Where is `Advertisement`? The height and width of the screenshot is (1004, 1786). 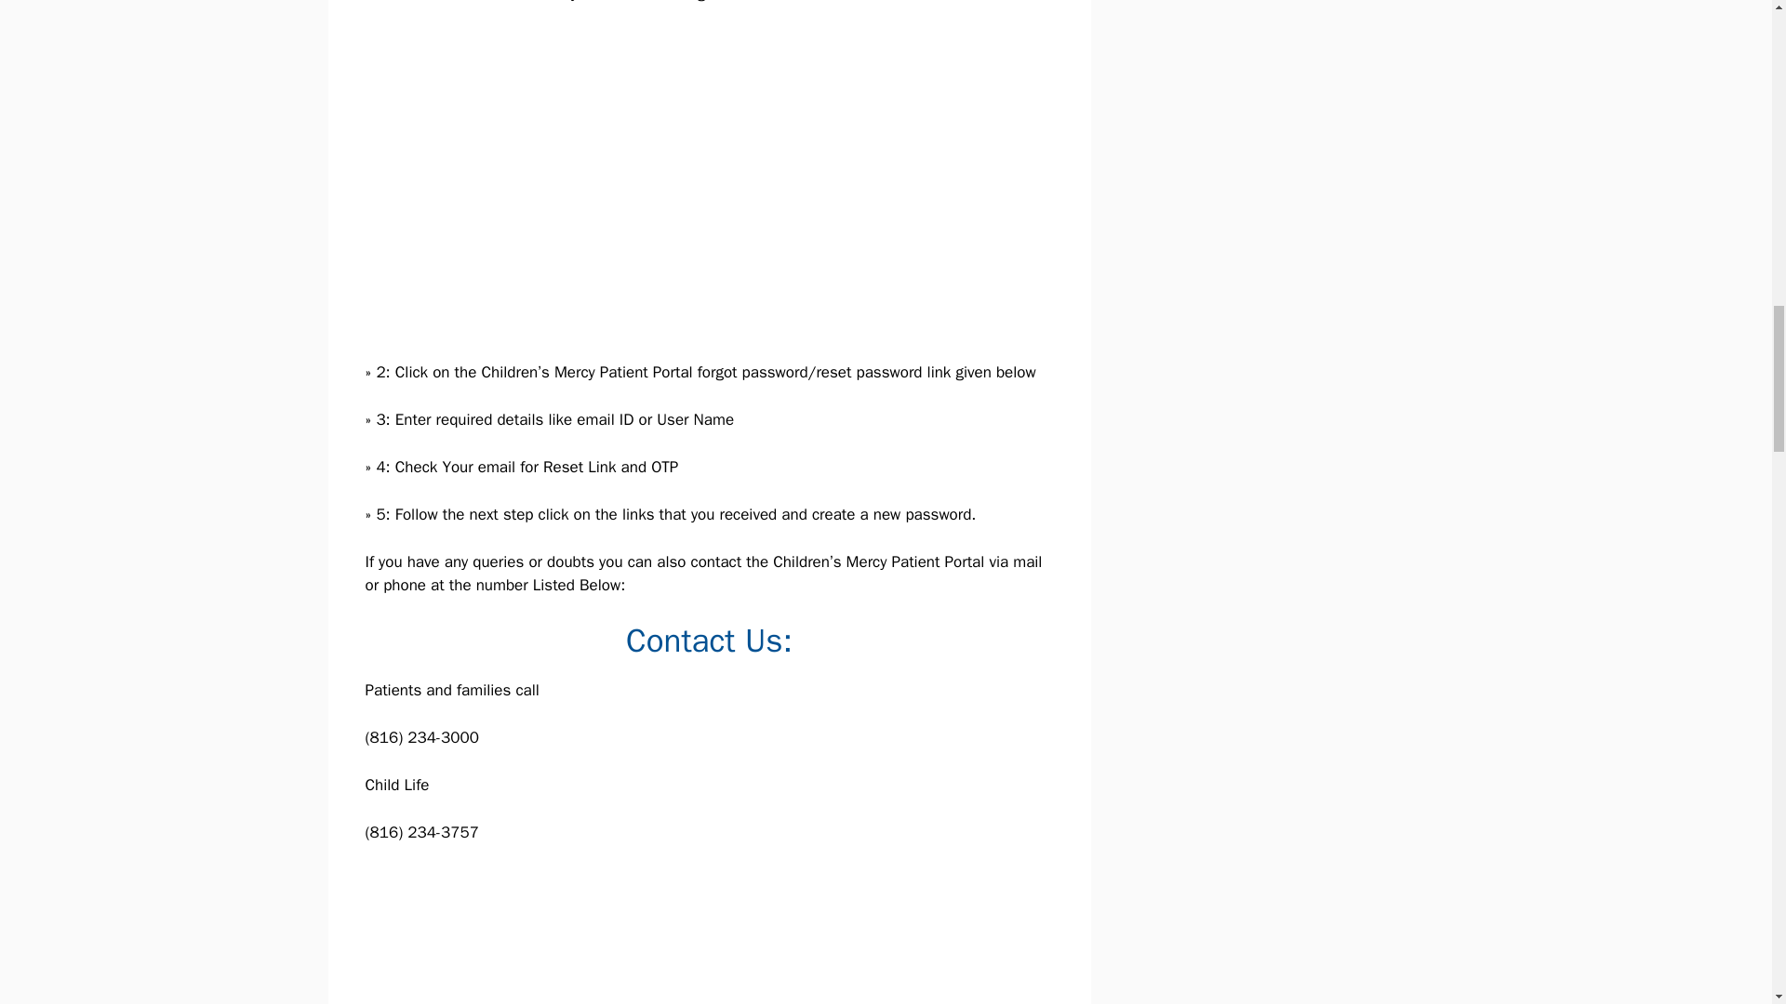 Advertisement is located at coordinates (722, 936).